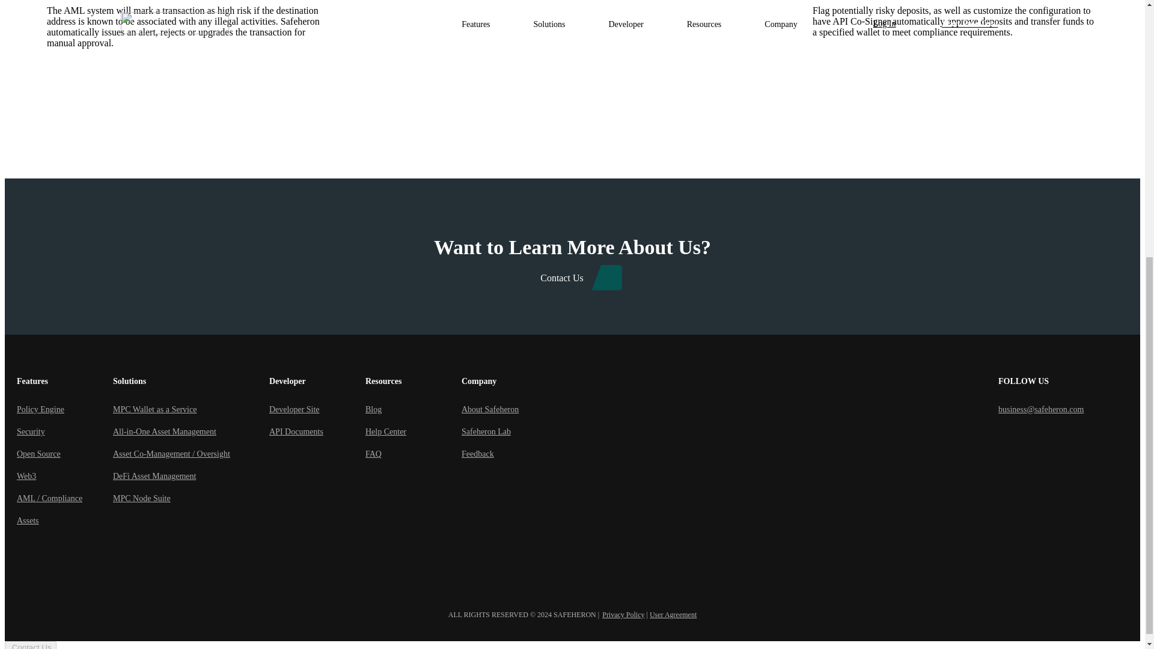 This screenshot has height=649, width=1154. What do you see at coordinates (510, 454) in the screenshot?
I see `Feedback` at bounding box center [510, 454].